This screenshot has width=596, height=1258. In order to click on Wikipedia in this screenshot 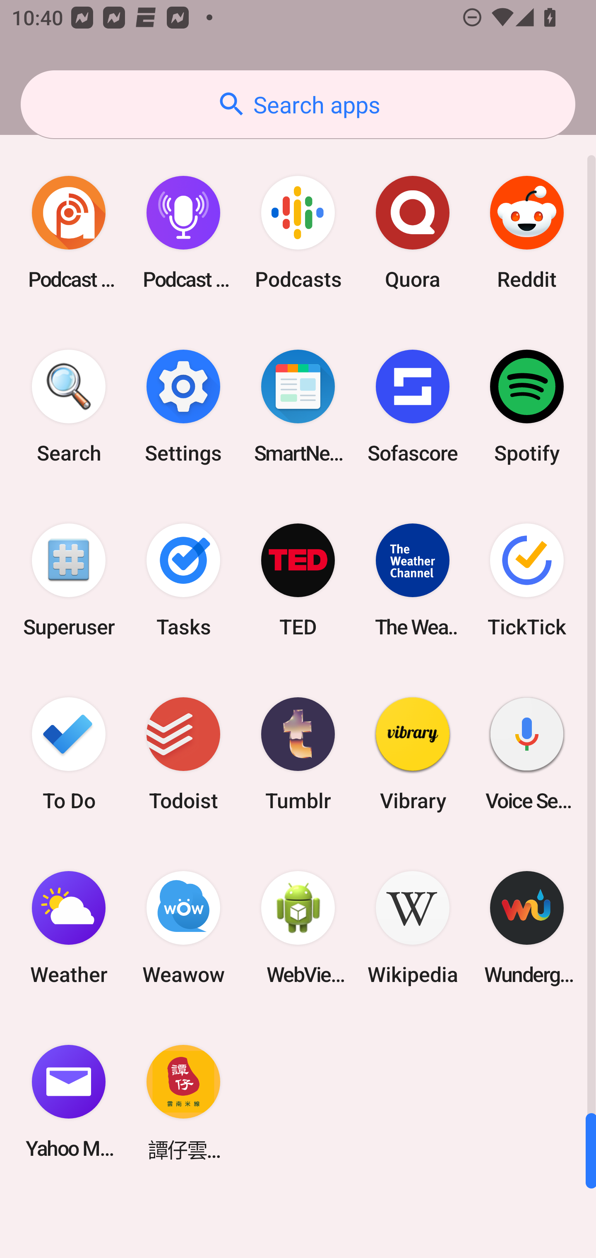, I will do `click(412, 928)`.